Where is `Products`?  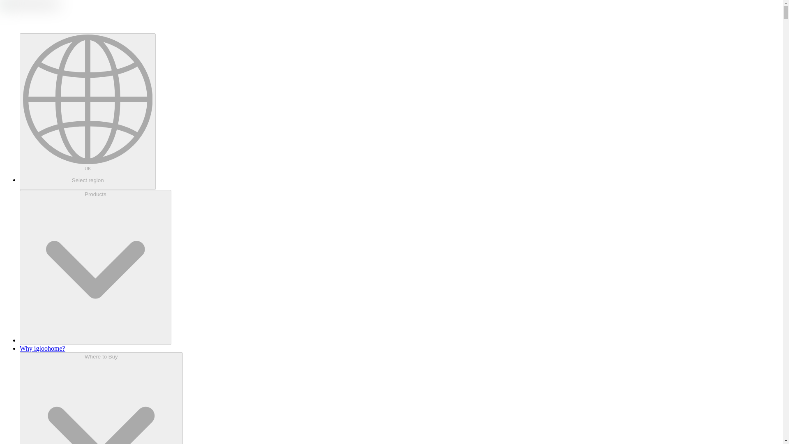
Products is located at coordinates (95, 267).